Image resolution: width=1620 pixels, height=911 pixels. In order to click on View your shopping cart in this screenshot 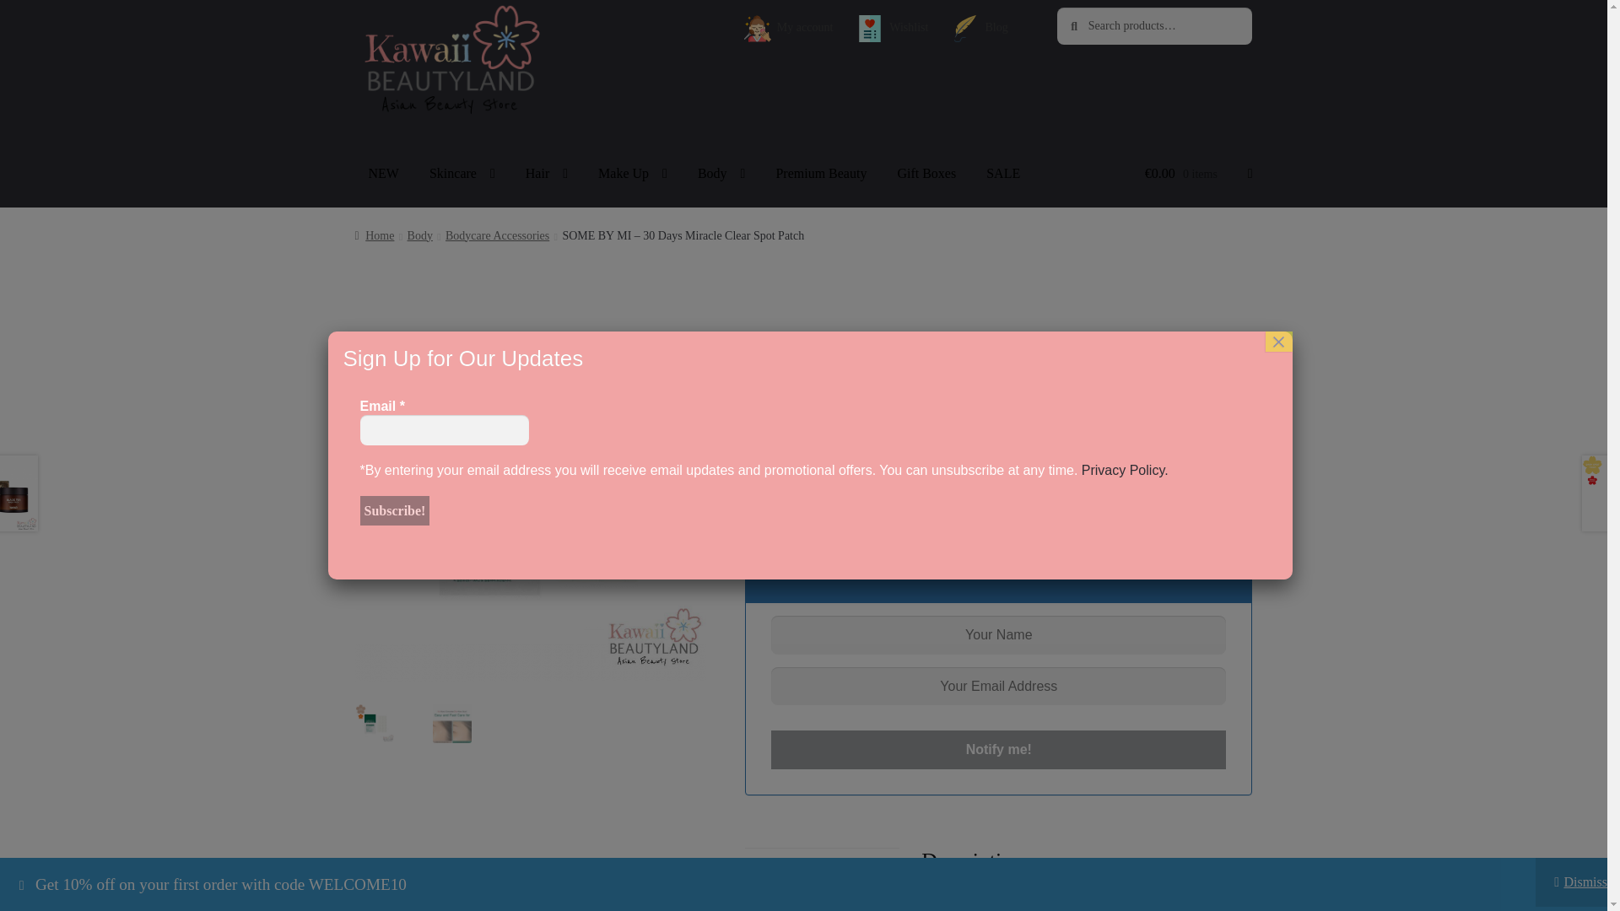, I will do `click(1198, 174)`.